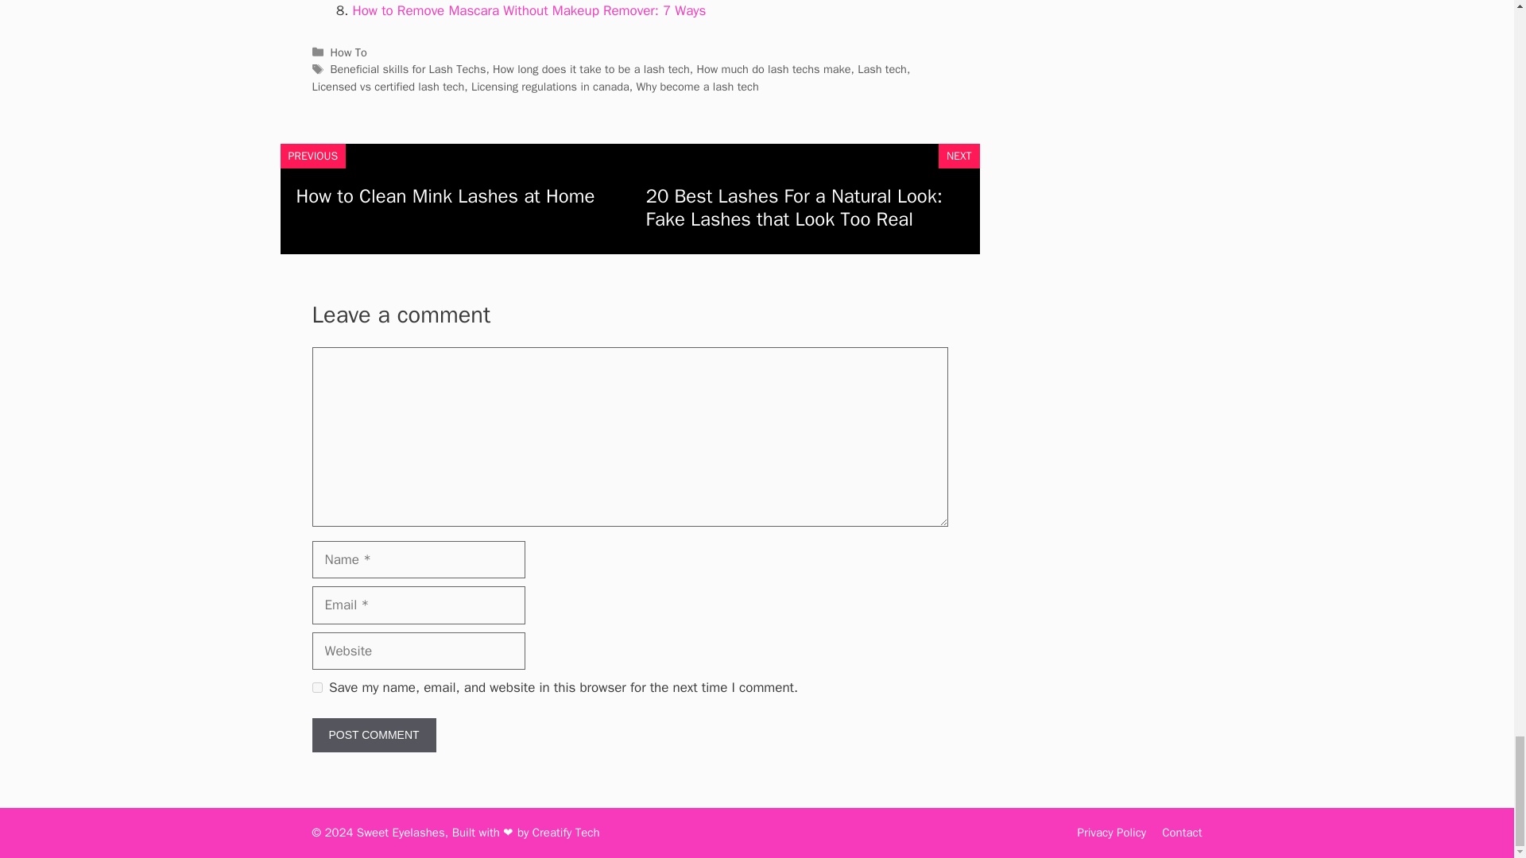 The image size is (1526, 858). I want to click on Licensing regulations in canada, so click(550, 86).